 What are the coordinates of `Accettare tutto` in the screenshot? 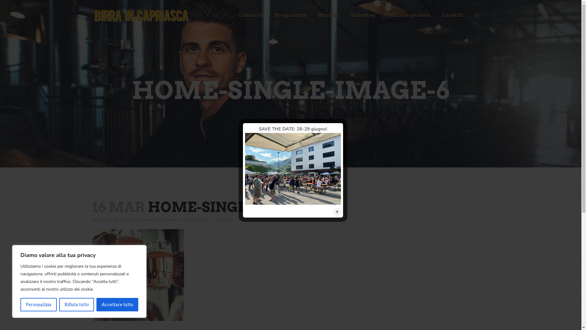 It's located at (117, 305).